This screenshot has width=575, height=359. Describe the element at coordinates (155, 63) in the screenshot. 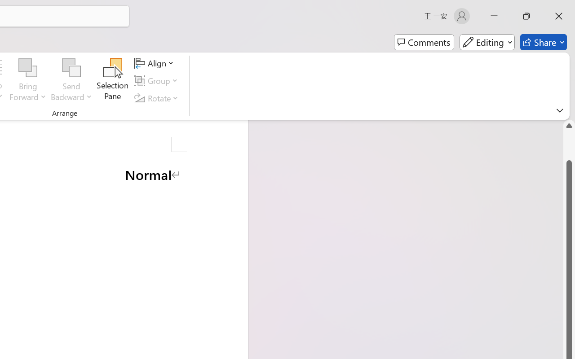

I see `Align` at that location.